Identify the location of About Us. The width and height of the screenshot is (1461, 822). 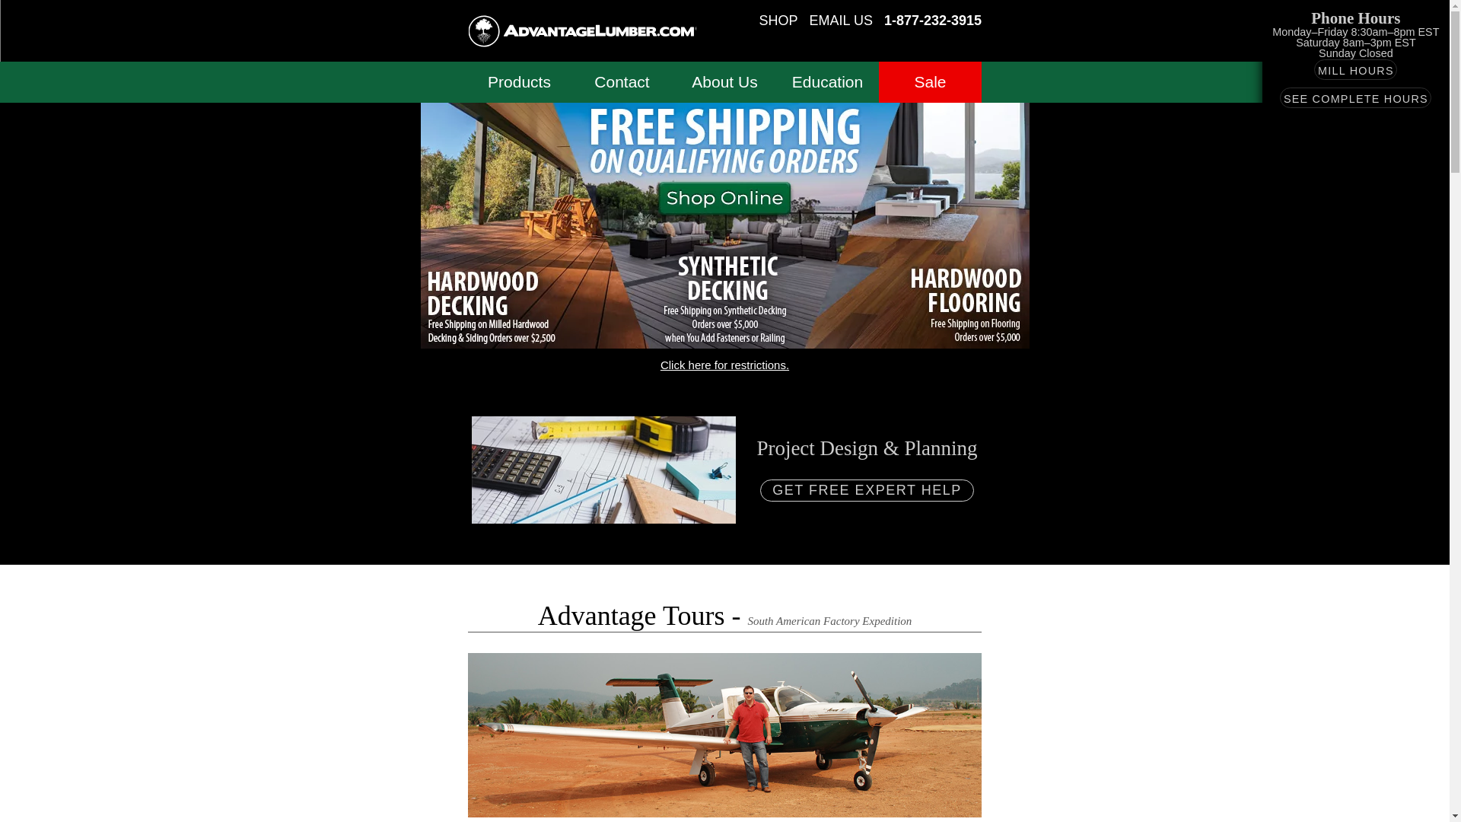
(724, 82).